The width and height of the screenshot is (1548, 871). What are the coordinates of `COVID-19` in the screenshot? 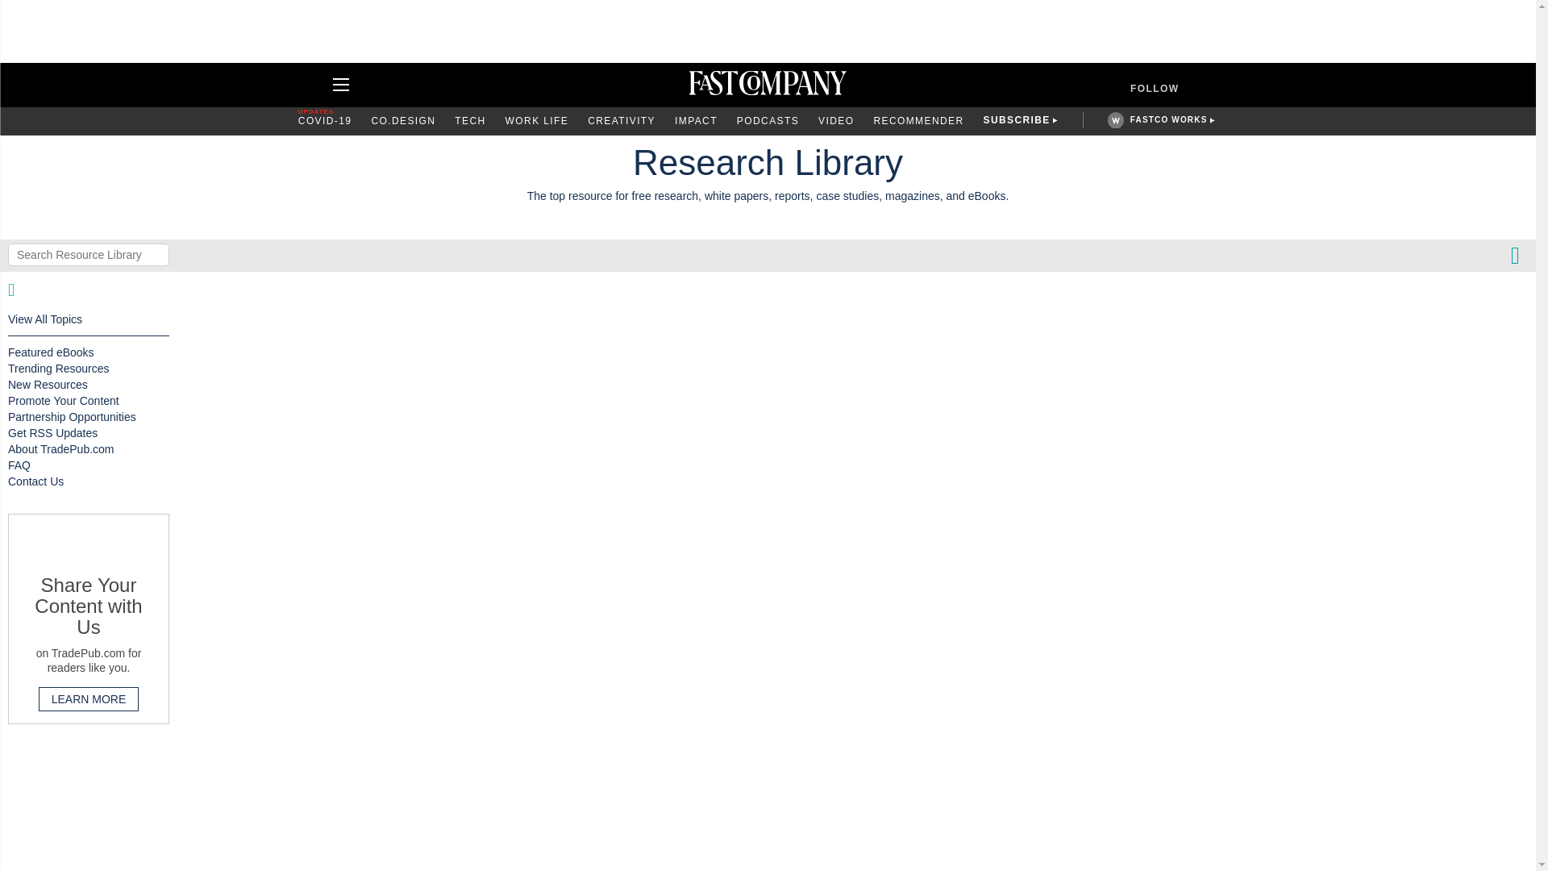 It's located at (326, 121).